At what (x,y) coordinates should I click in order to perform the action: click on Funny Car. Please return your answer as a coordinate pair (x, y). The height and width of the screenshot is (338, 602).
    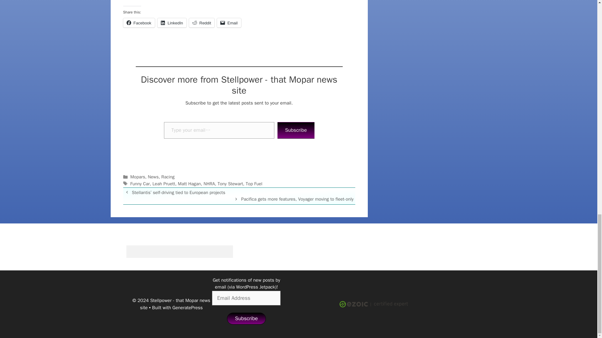
    Looking at the image, I should click on (140, 183).